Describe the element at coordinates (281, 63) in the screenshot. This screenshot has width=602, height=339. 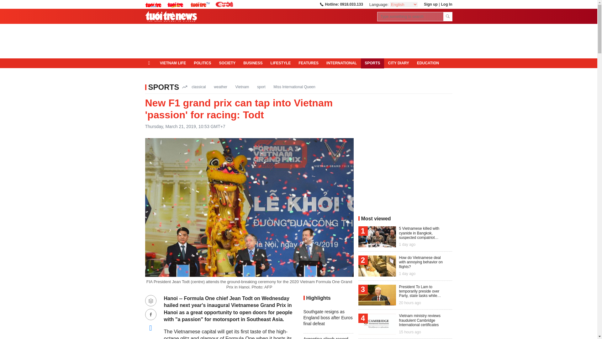
I see `Lifestyle` at that location.